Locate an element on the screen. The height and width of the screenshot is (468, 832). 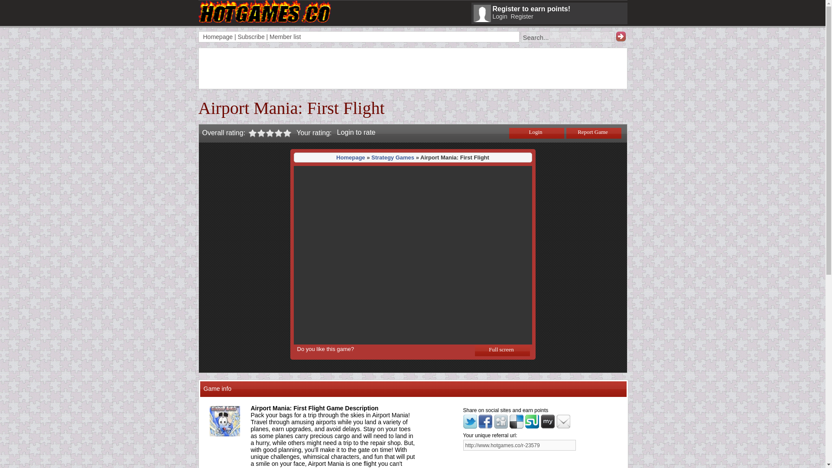
Delicious is located at coordinates (516, 426).